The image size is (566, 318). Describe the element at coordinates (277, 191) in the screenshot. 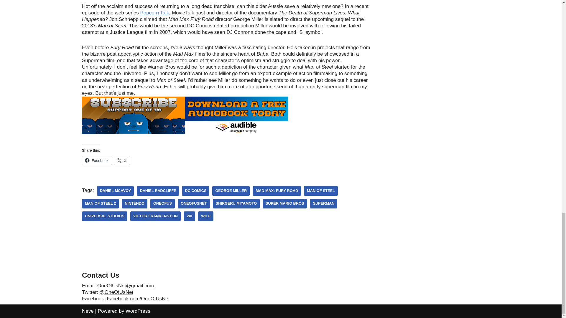

I see `Mad Max: Fury Road` at that location.